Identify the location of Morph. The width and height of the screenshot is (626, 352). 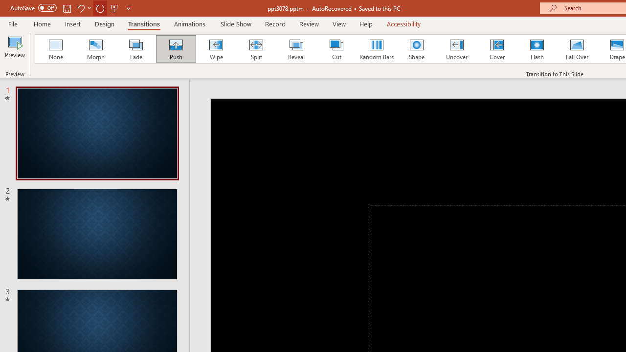
(95, 49).